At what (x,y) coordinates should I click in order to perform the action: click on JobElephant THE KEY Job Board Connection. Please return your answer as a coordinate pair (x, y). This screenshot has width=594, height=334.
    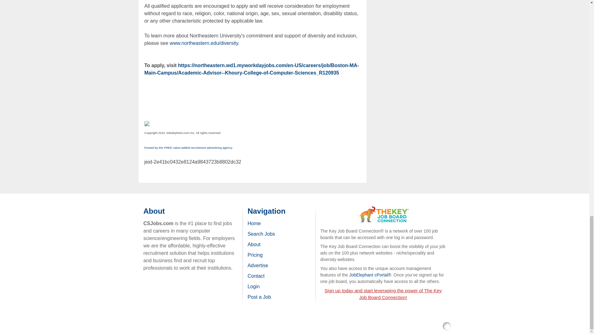
    Looking at the image, I should click on (383, 209).